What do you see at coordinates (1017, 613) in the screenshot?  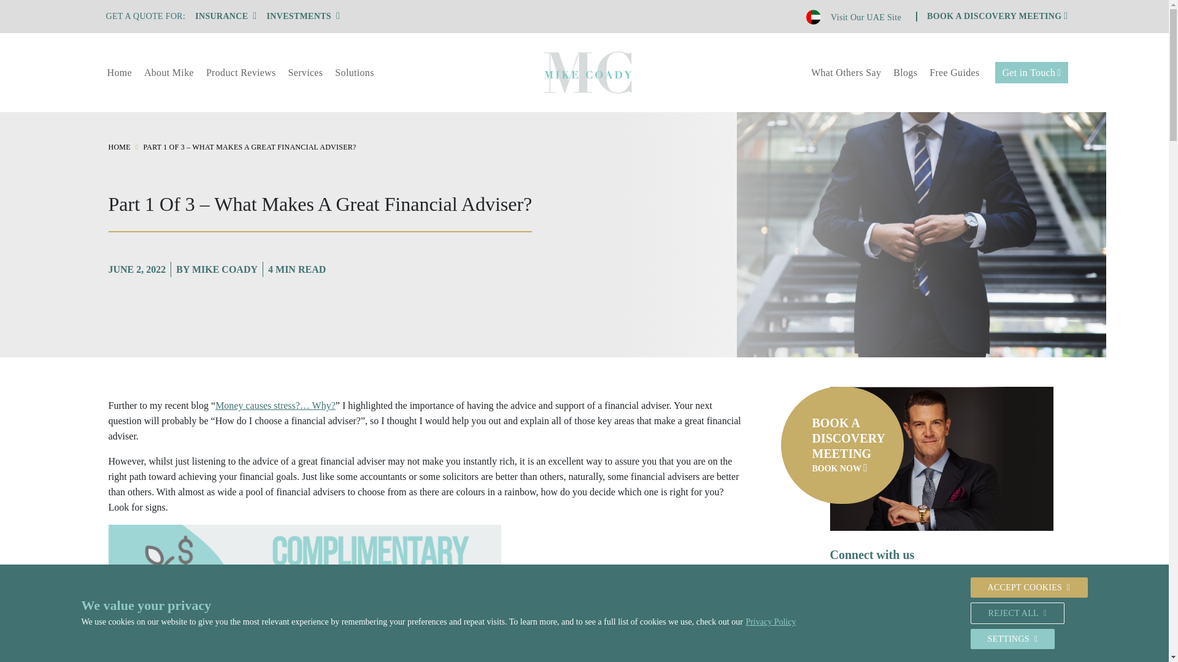 I see `REJECT ALL` at bounding box center [1017, 613].